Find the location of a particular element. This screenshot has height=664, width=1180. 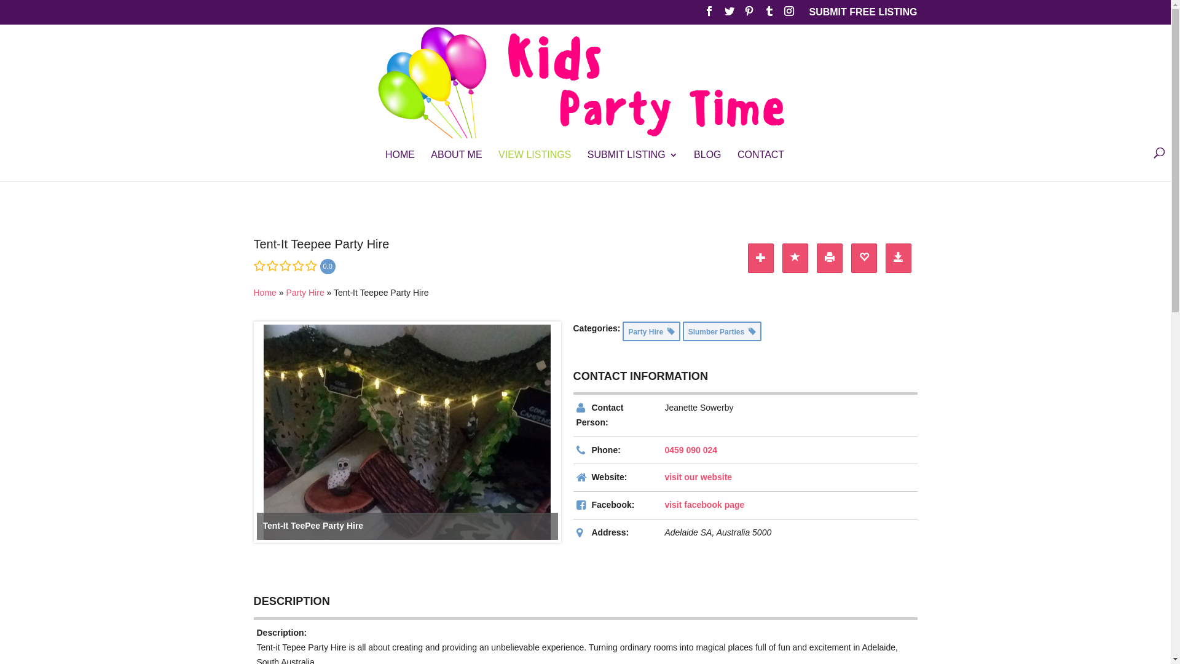

Home is located at coordinates (264, 293).